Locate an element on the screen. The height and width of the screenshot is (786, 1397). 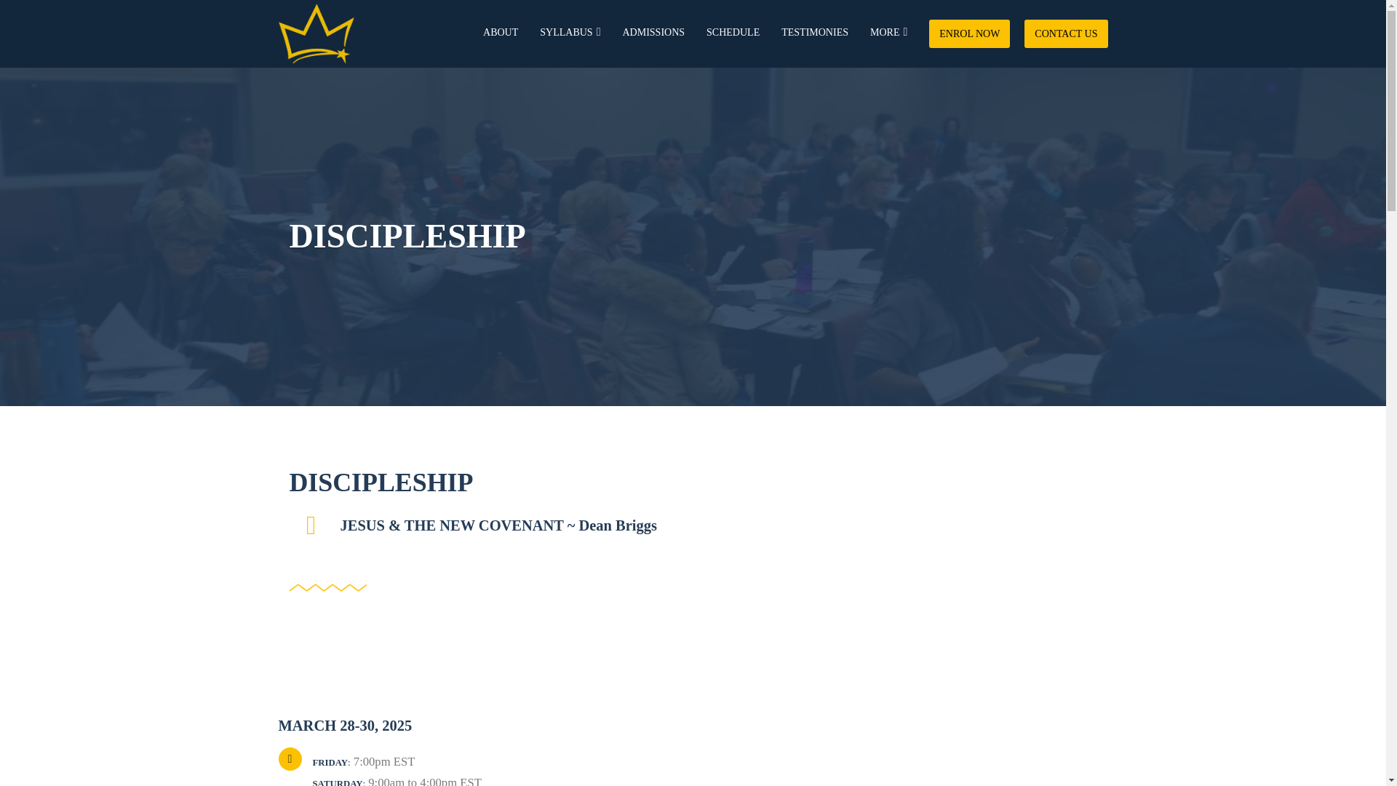
CONTACT US is located at coordinates (1065, 33).